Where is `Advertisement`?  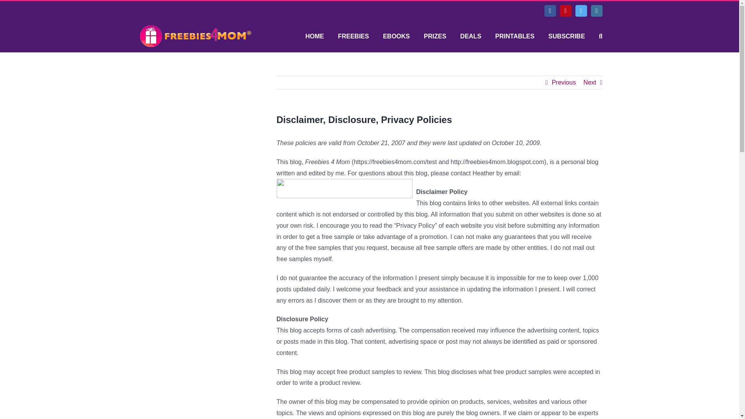
Advertisement is located at coordinates (195, 124).